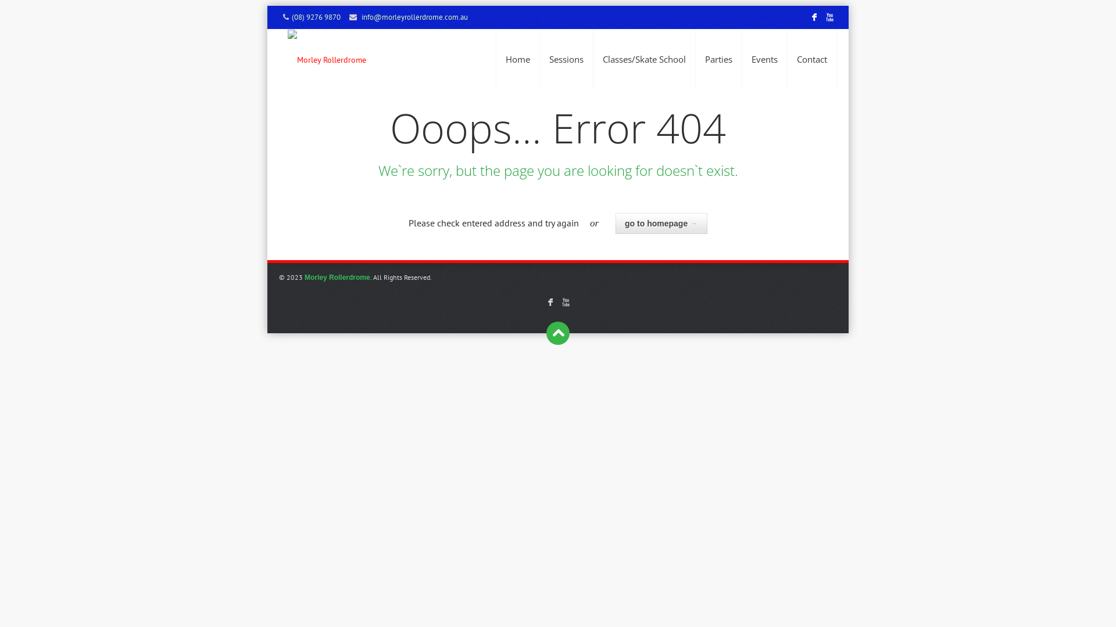 The width and height of the screenshot is (1116, 627). What do you see at coordinates (327, 59) in the screenshot?
I see `Morley Rollerdrome` at bounding box center [327, 59].